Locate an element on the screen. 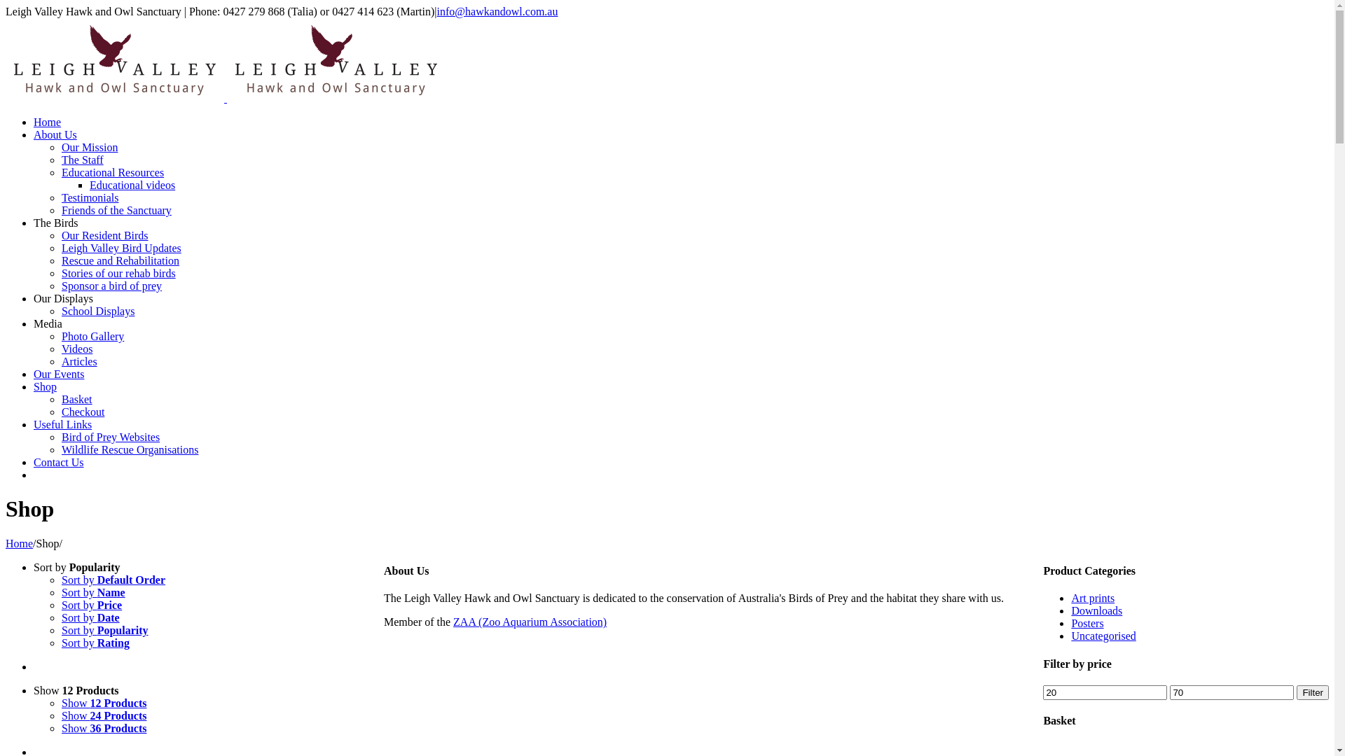 The image size is (1345, 756). Testimonials is located at coordinates (90, 197).